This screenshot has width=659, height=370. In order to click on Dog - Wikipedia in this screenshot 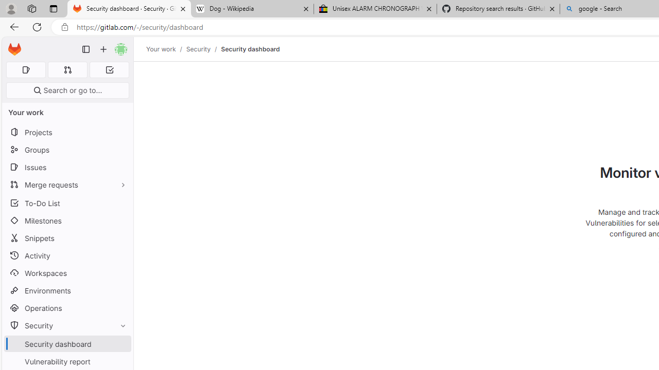, I will do `click(252, 9)`.